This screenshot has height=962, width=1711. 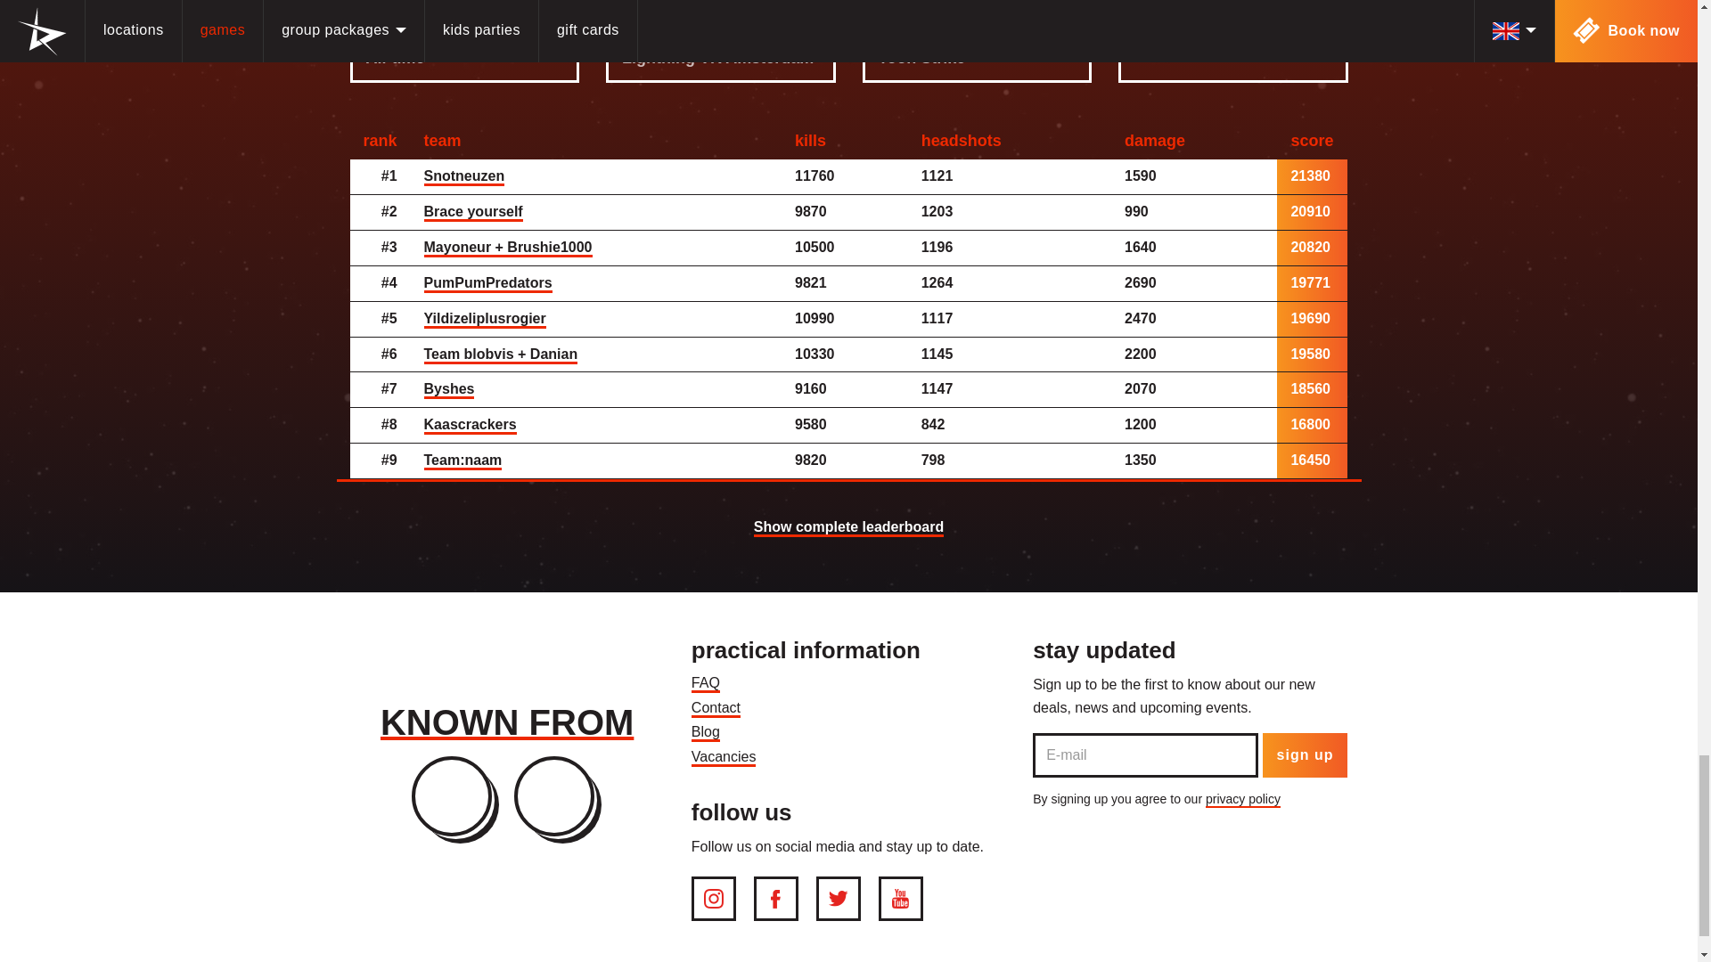 What do you see at coordinates (471, 426) in the screenshot?
I see `Kaascrackers` at bounding box center [471, 426].